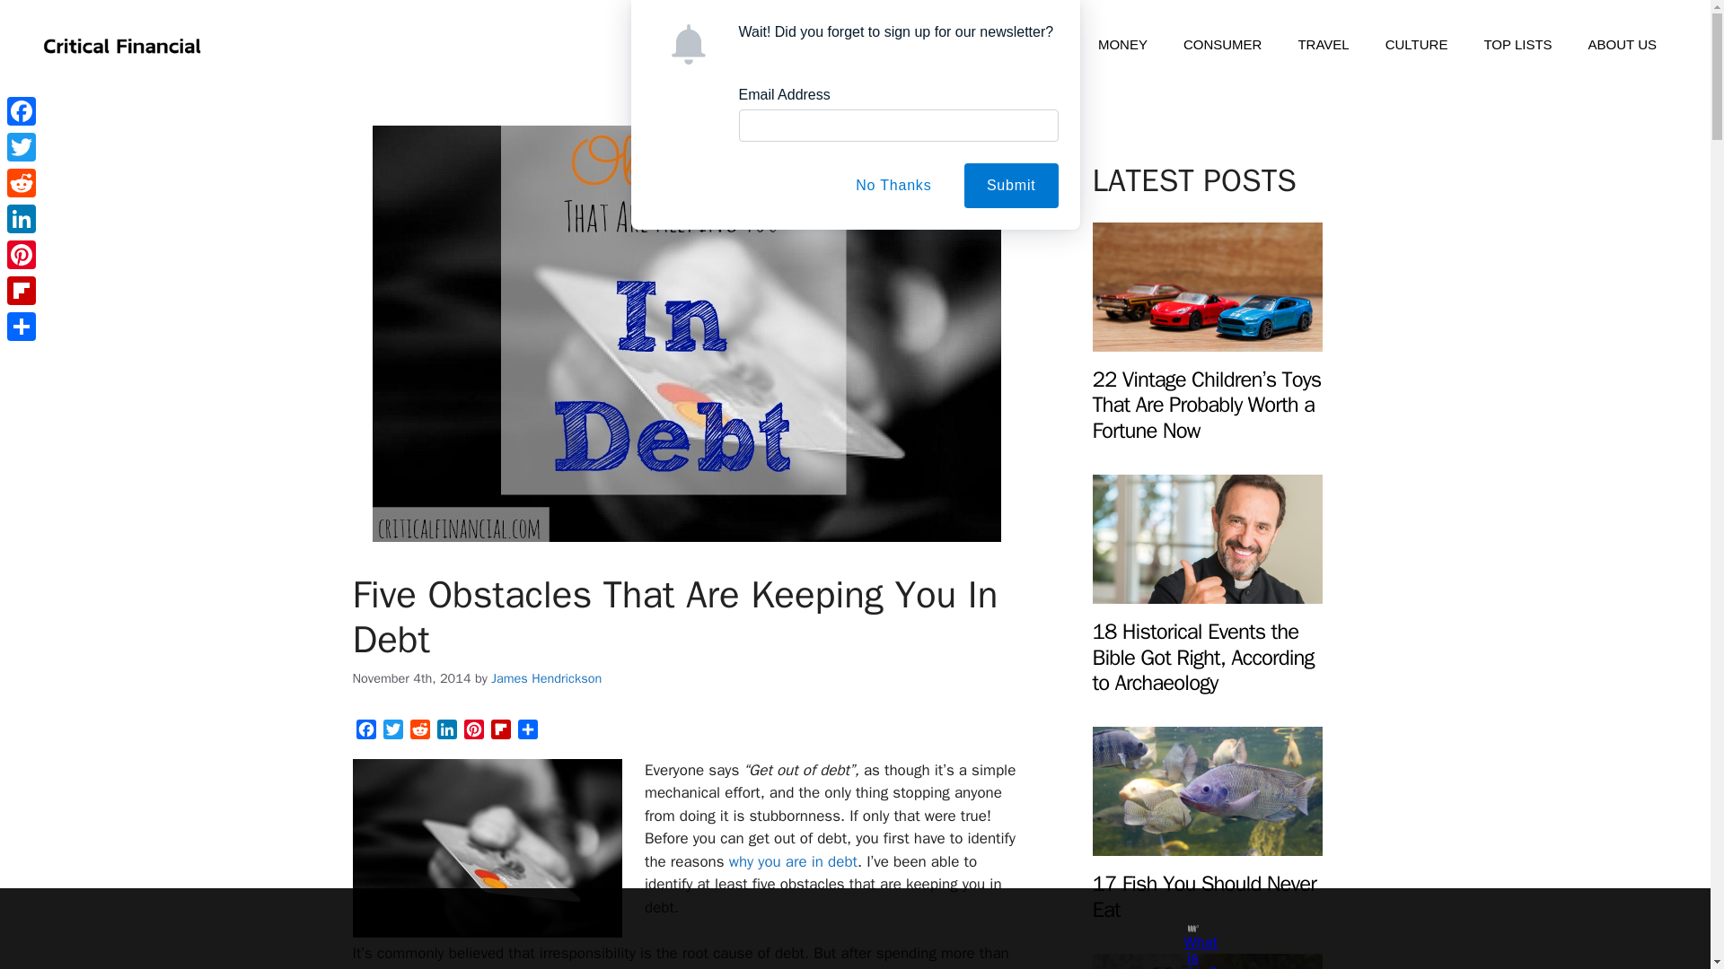  Describe the element at coordinates (391, 732) in the screenshot. I see `Twitter` at that location.